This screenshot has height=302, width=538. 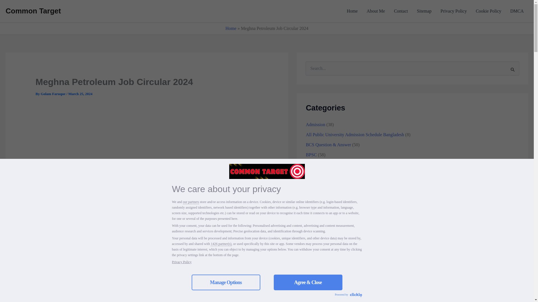 I want to click on Meghna Petroleum Job Circular 2024, so click(x=72, y=274).